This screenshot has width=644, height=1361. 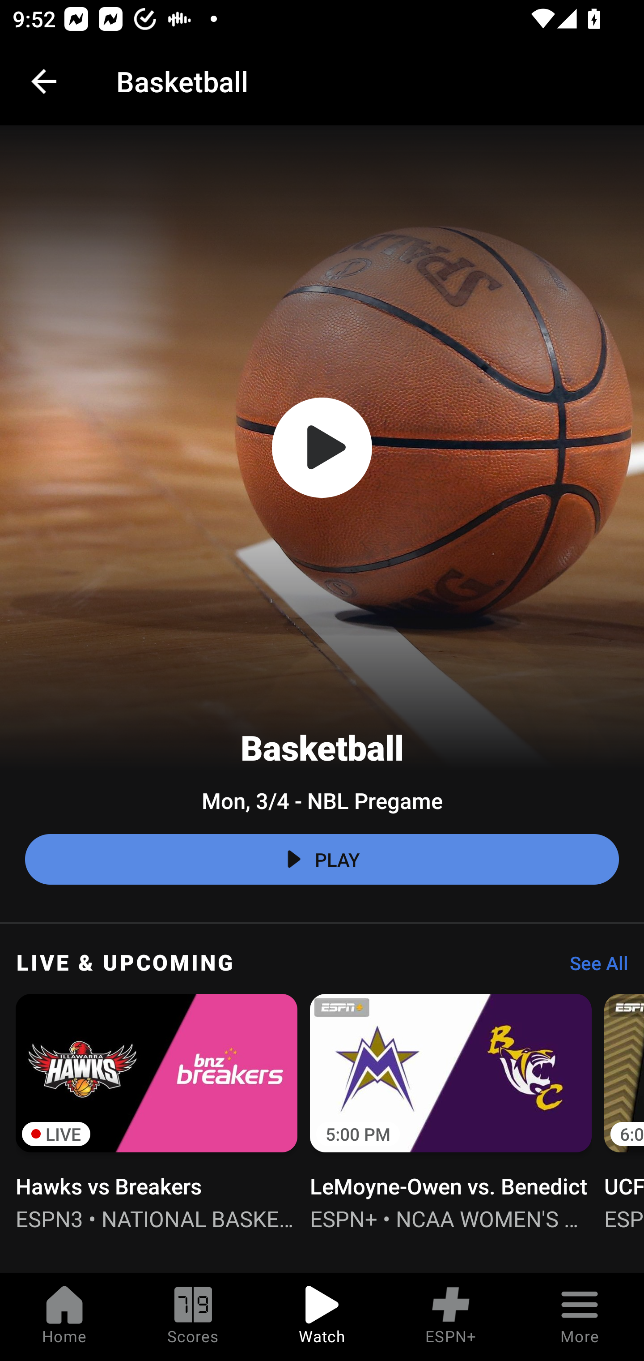 I want to click on More, so click(x=580, y=1317).